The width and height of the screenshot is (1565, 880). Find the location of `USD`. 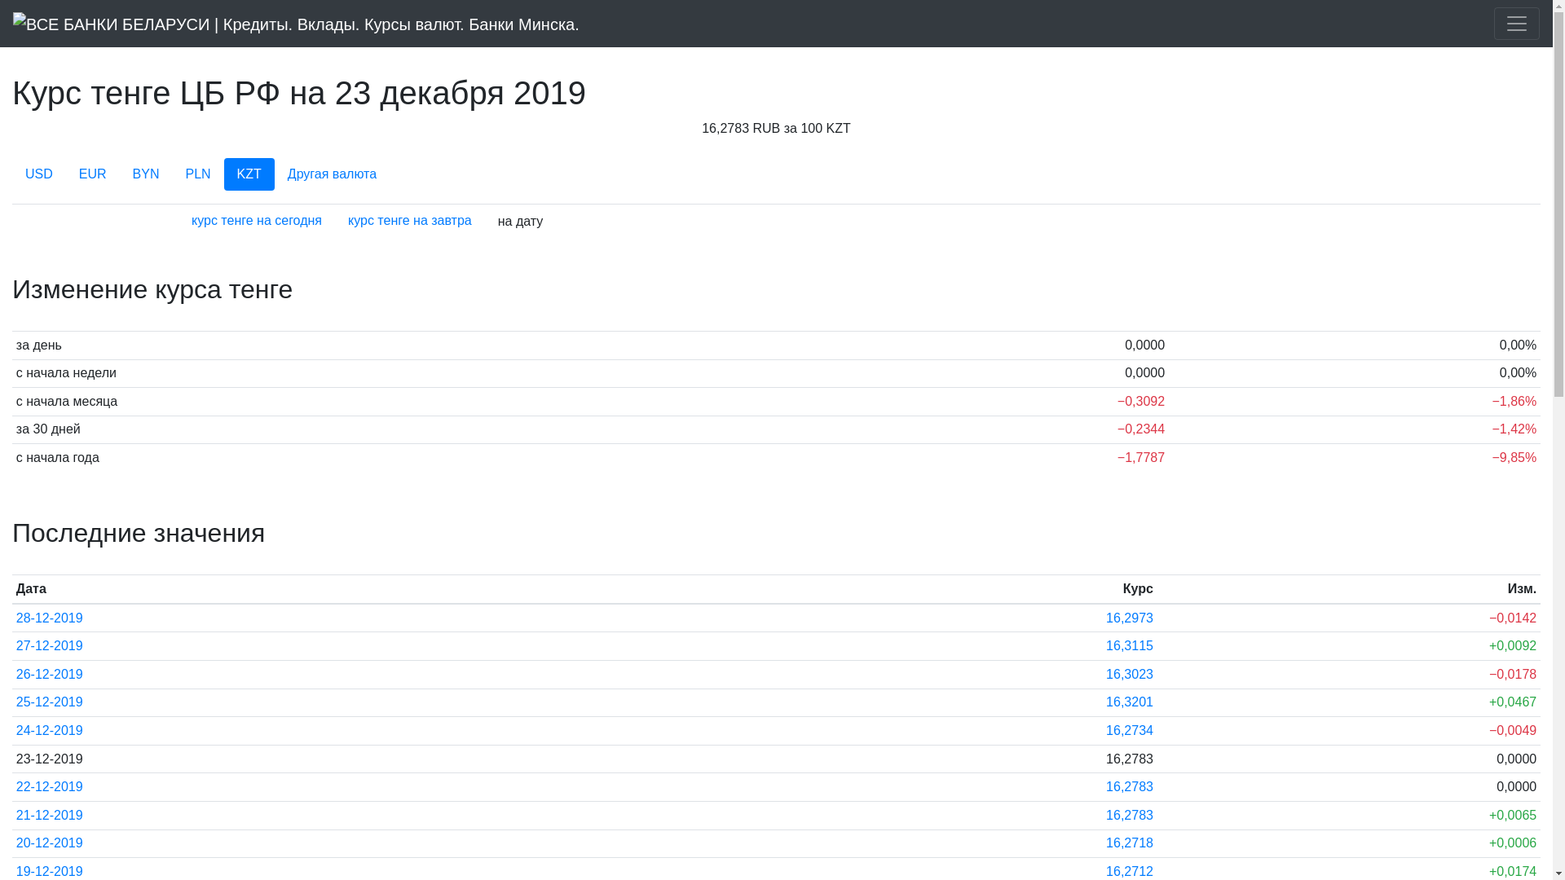

USD is located at coordinates (39, 174).